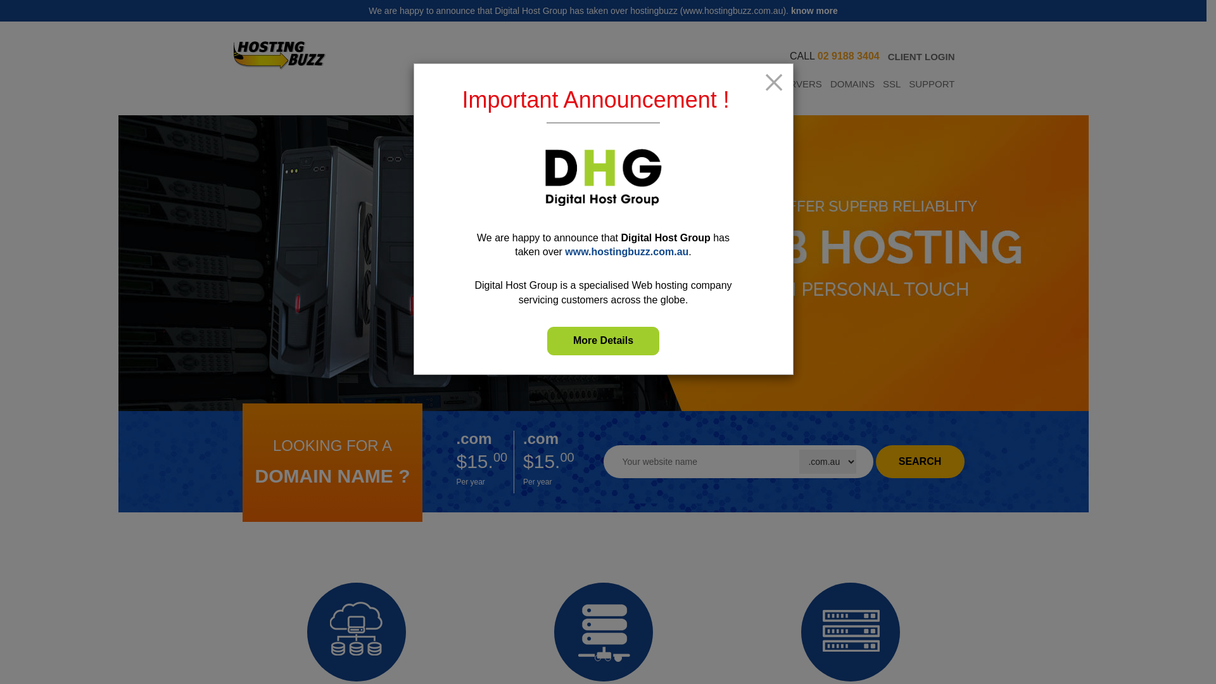  I want to click on CLIENT LOGIN, so click(921, 57).